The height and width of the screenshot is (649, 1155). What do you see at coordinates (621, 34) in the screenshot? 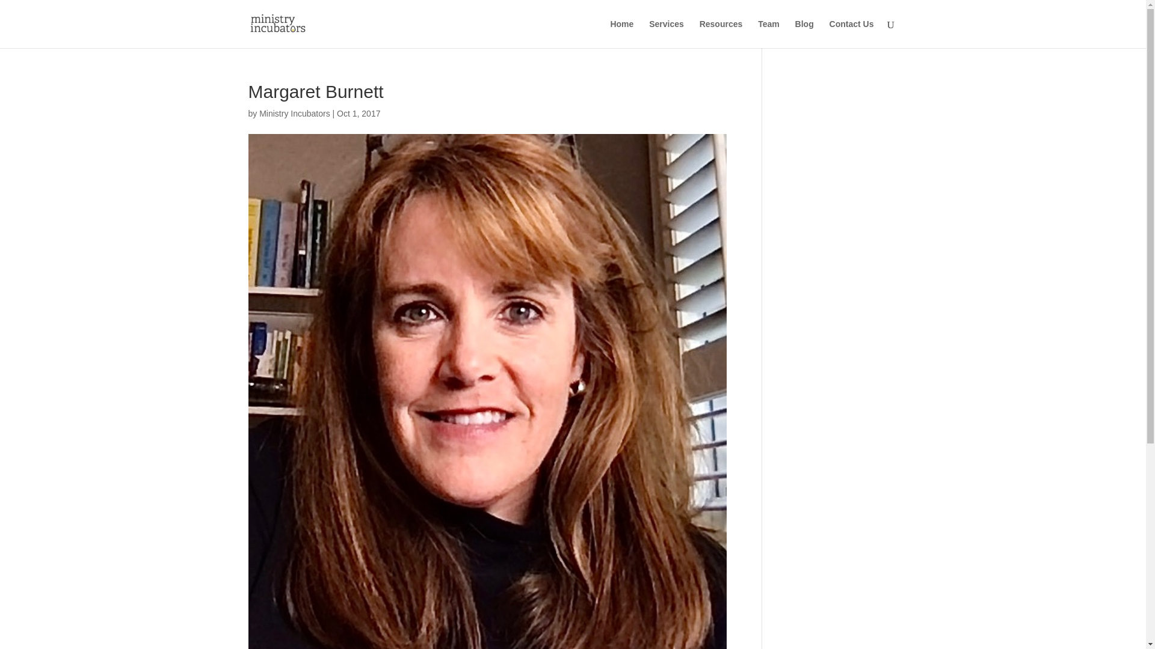
I see `Home` at bounding box center [621, 34].